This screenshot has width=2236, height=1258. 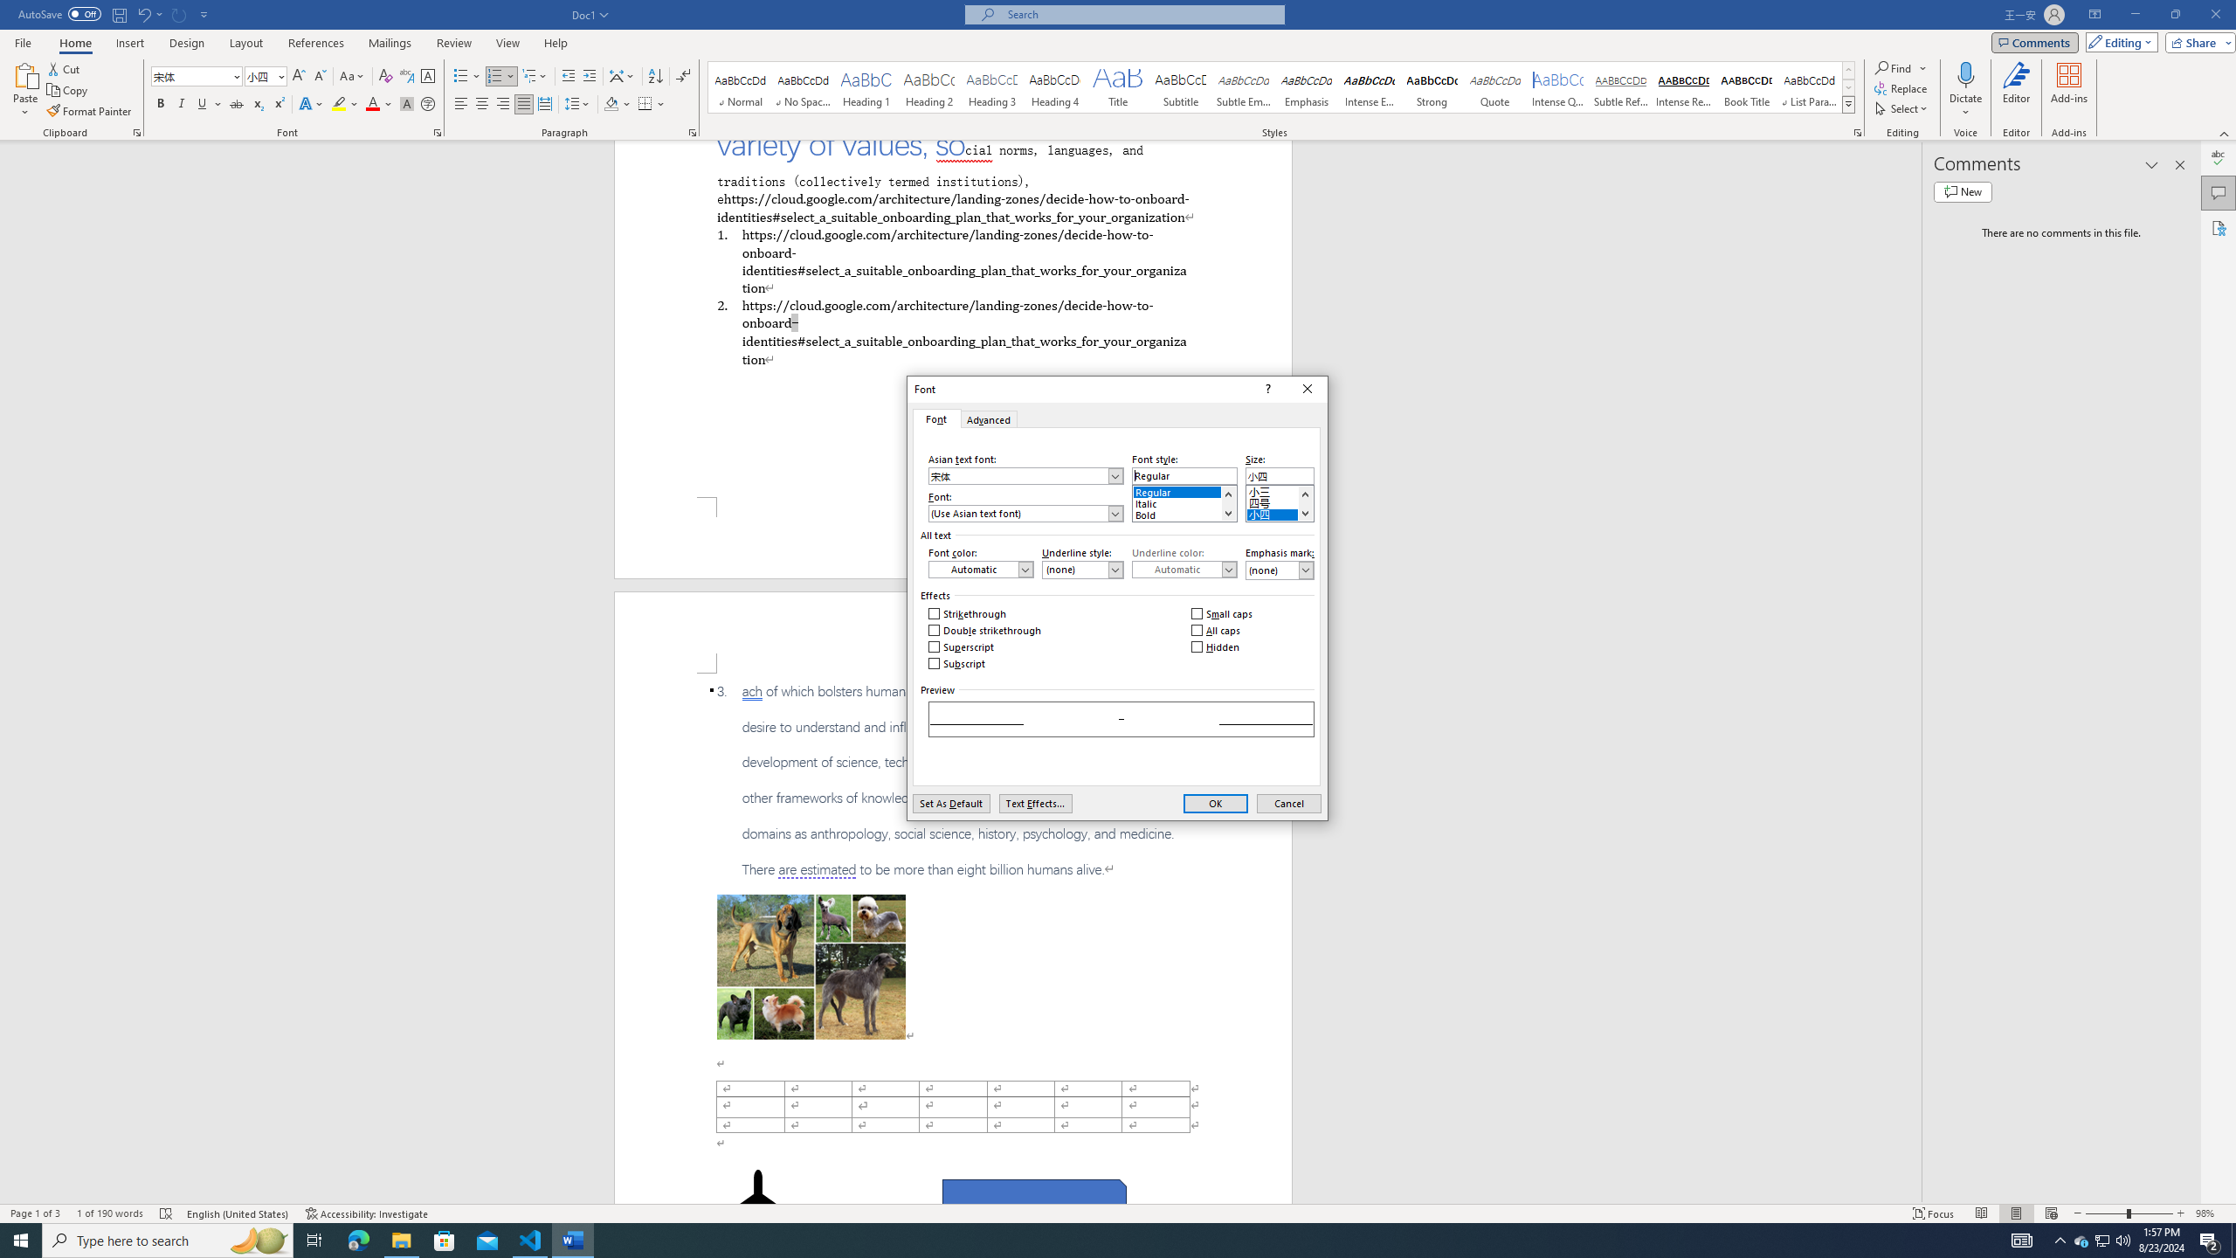 I want to click on Context help, so click(x=2081, y=1241).